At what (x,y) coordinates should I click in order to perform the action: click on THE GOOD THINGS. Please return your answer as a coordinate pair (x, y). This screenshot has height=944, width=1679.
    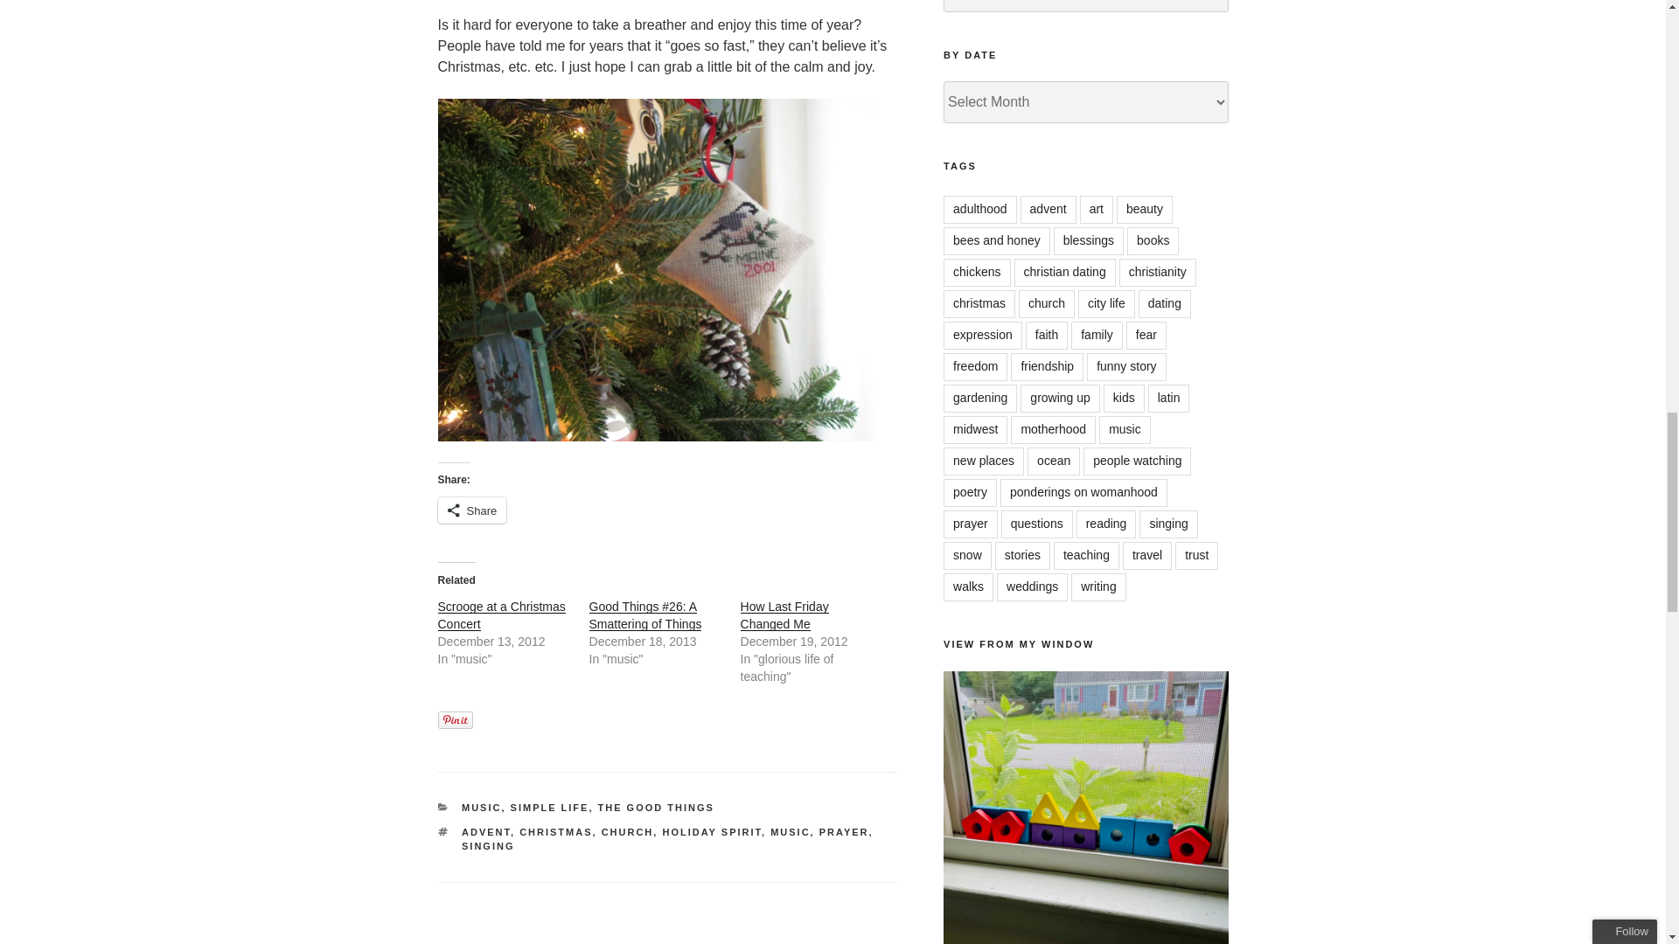
    Looking at the image, I should click on (656, 808).